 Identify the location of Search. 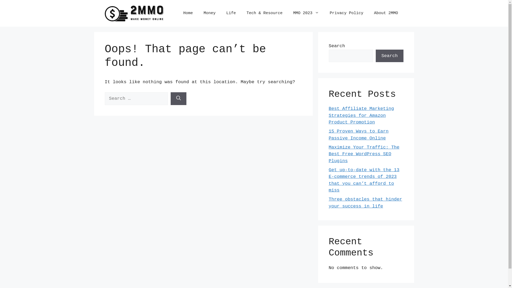
(389, 56).